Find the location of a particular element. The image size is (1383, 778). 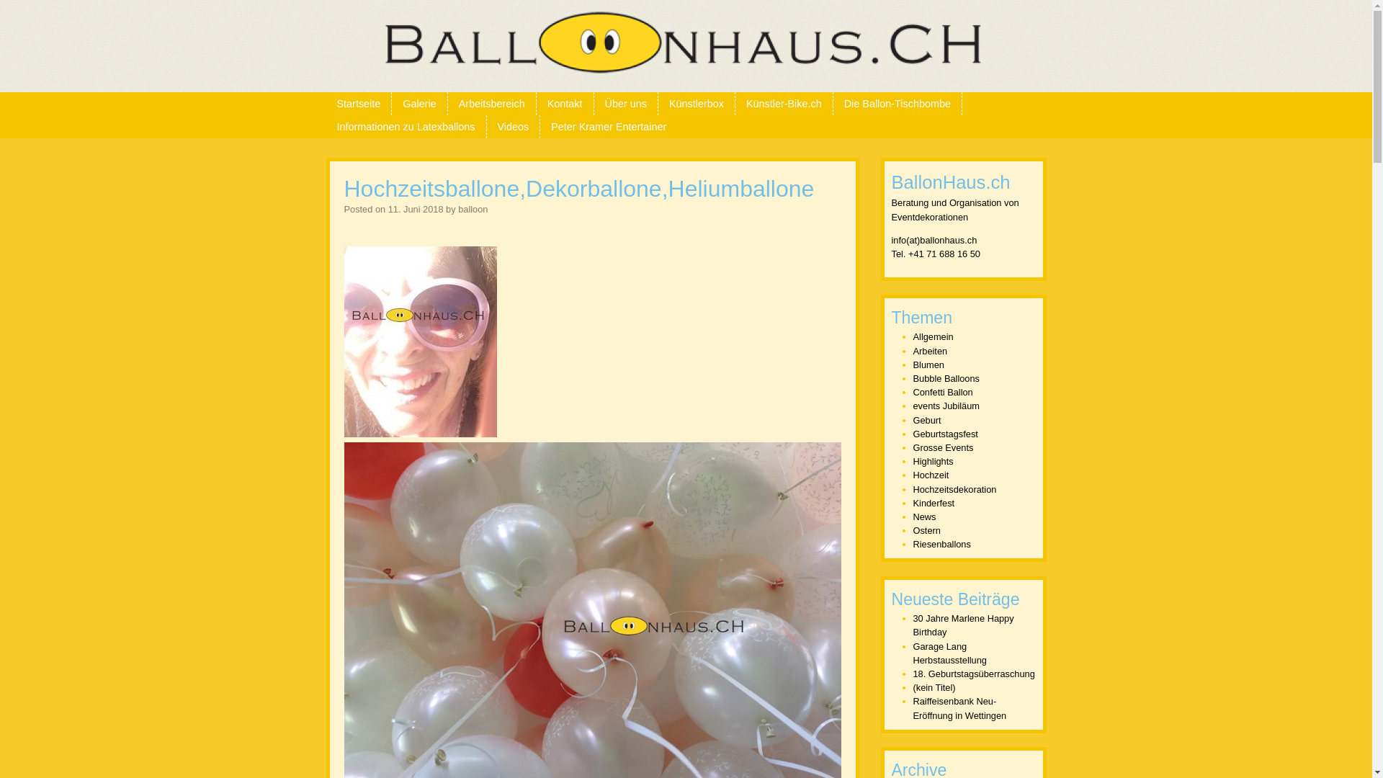

Highlights is located at coordinates (934, 461).